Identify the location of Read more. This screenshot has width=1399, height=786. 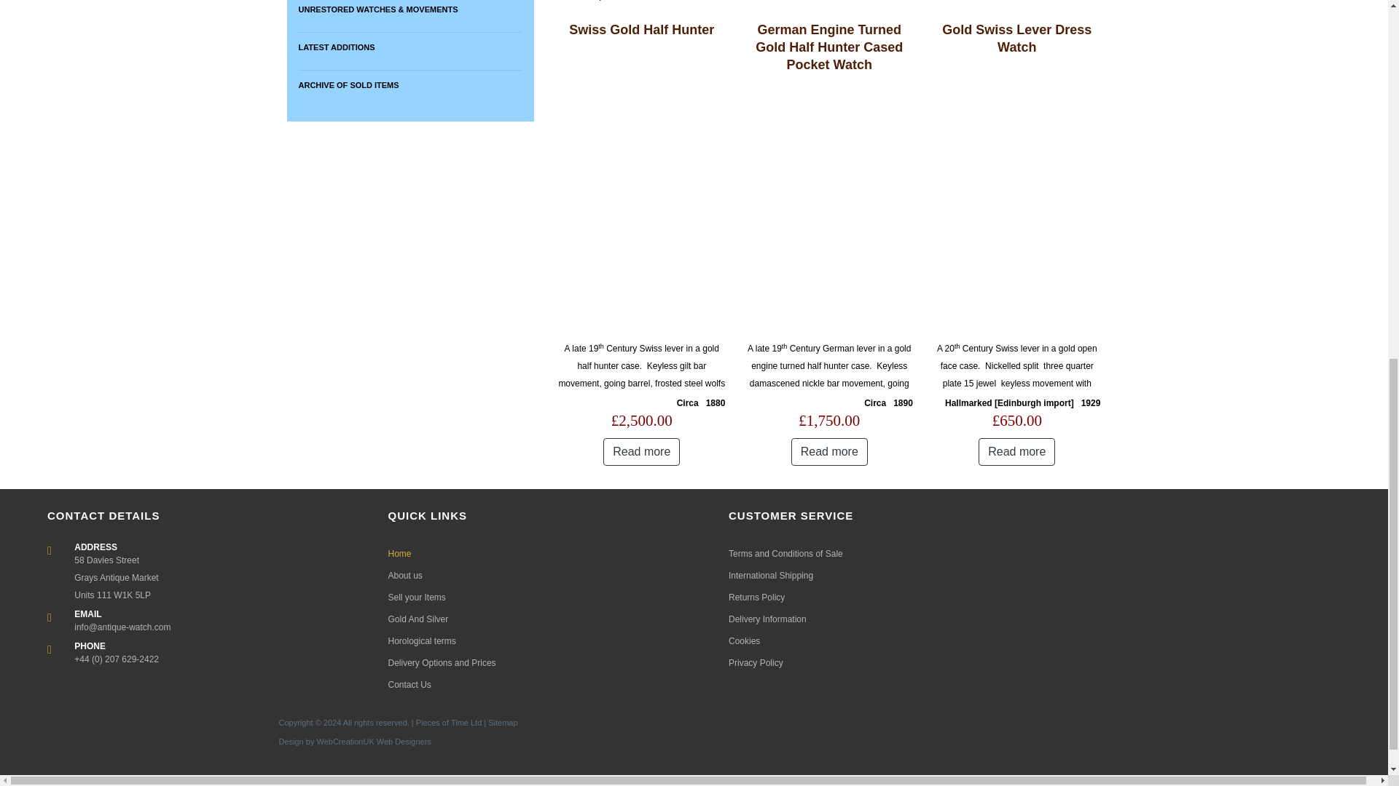
(1016, 451).